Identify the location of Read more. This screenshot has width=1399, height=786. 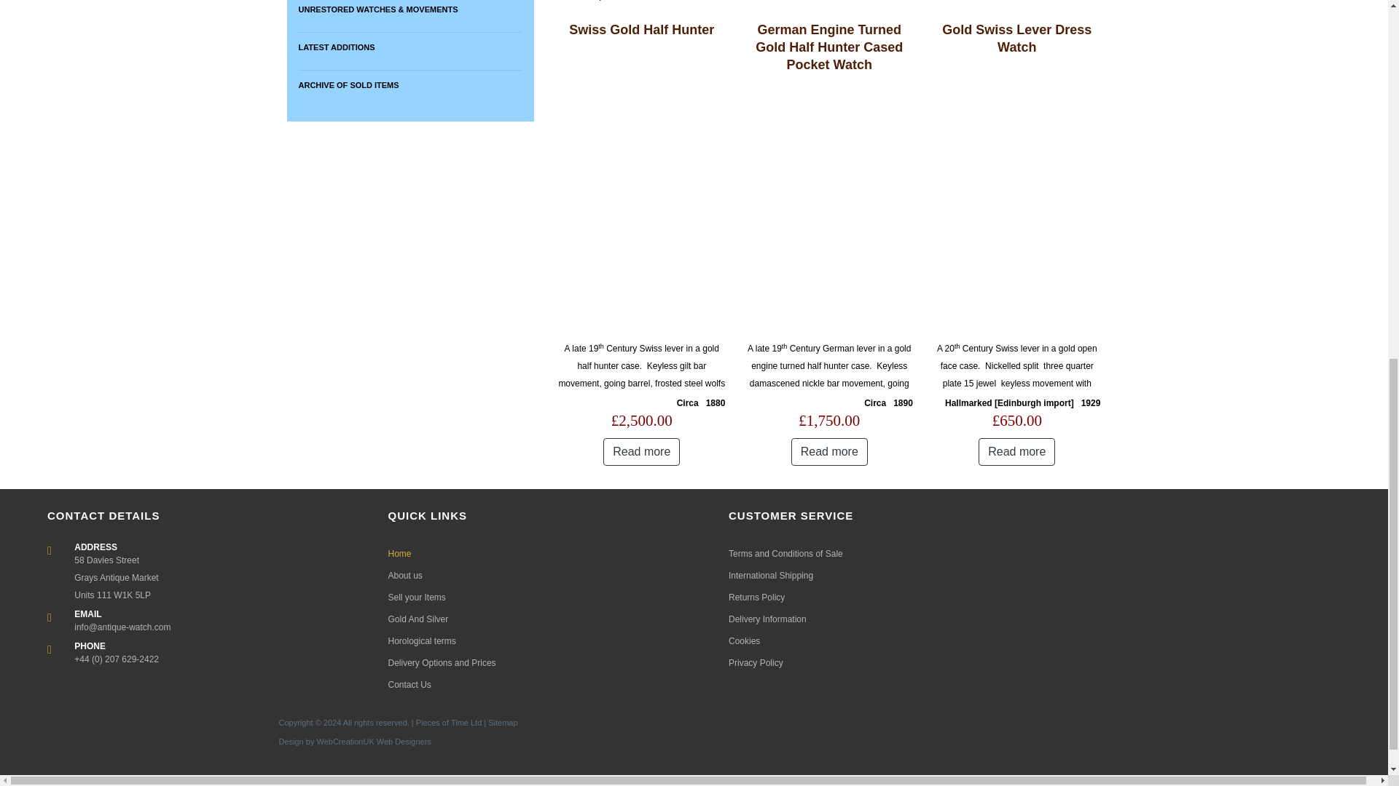
(1016, 451).